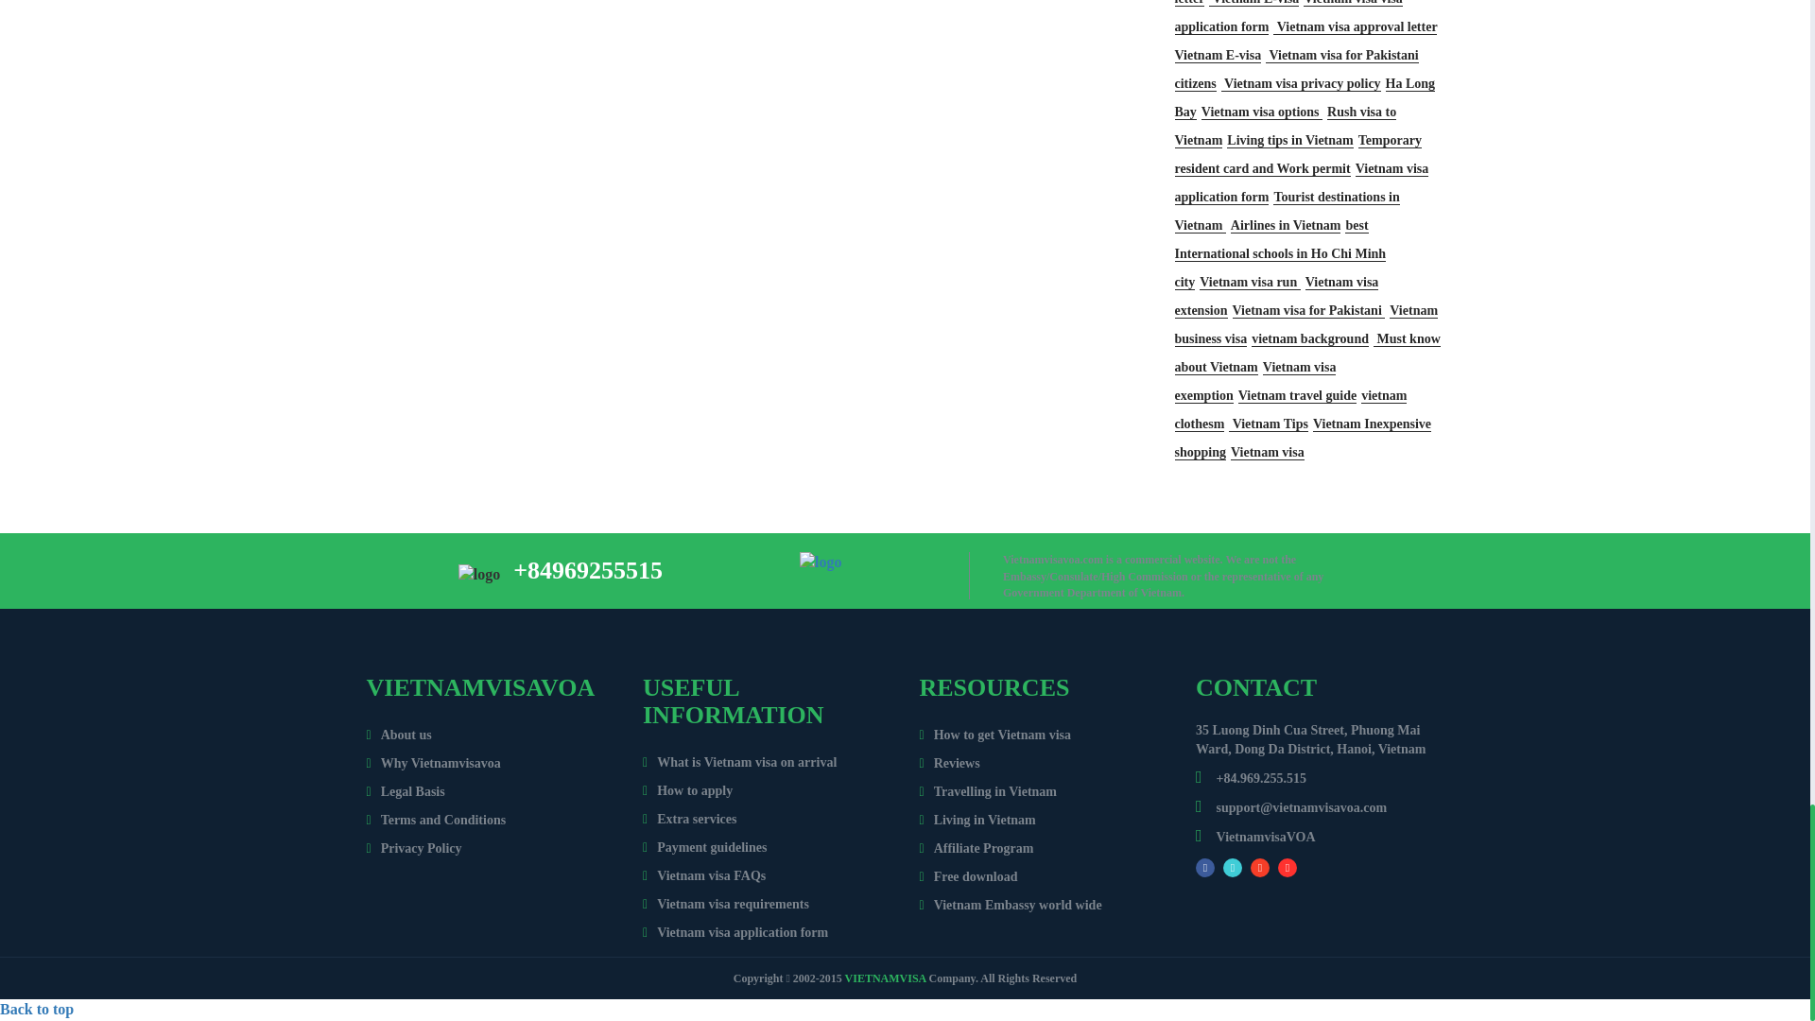  Describe the element at coordinates (433, 764) in the screenshot. I see `Why Vietnamvisavoa` at that location.